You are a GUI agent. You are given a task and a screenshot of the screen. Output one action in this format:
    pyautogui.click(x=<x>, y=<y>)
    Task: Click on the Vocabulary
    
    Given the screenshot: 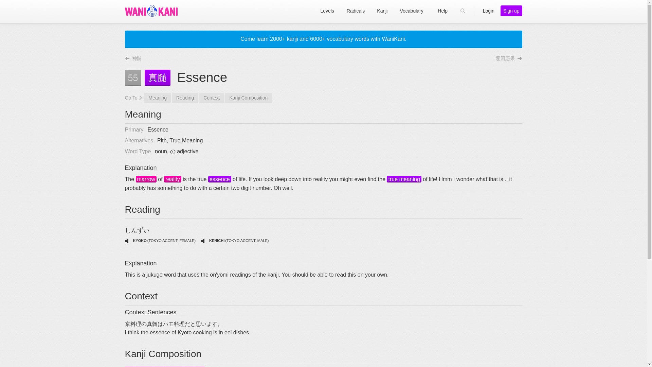 What is the action you would take?
    pyautogui.click(x=404, y=179)
    